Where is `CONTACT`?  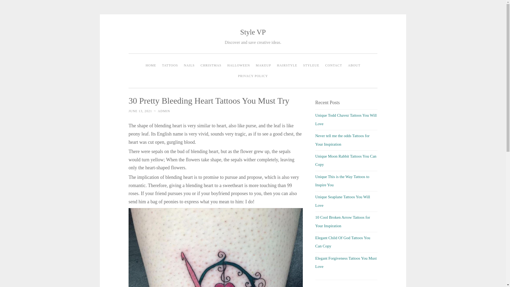
CONTACT is located at coordinates (334, 65).